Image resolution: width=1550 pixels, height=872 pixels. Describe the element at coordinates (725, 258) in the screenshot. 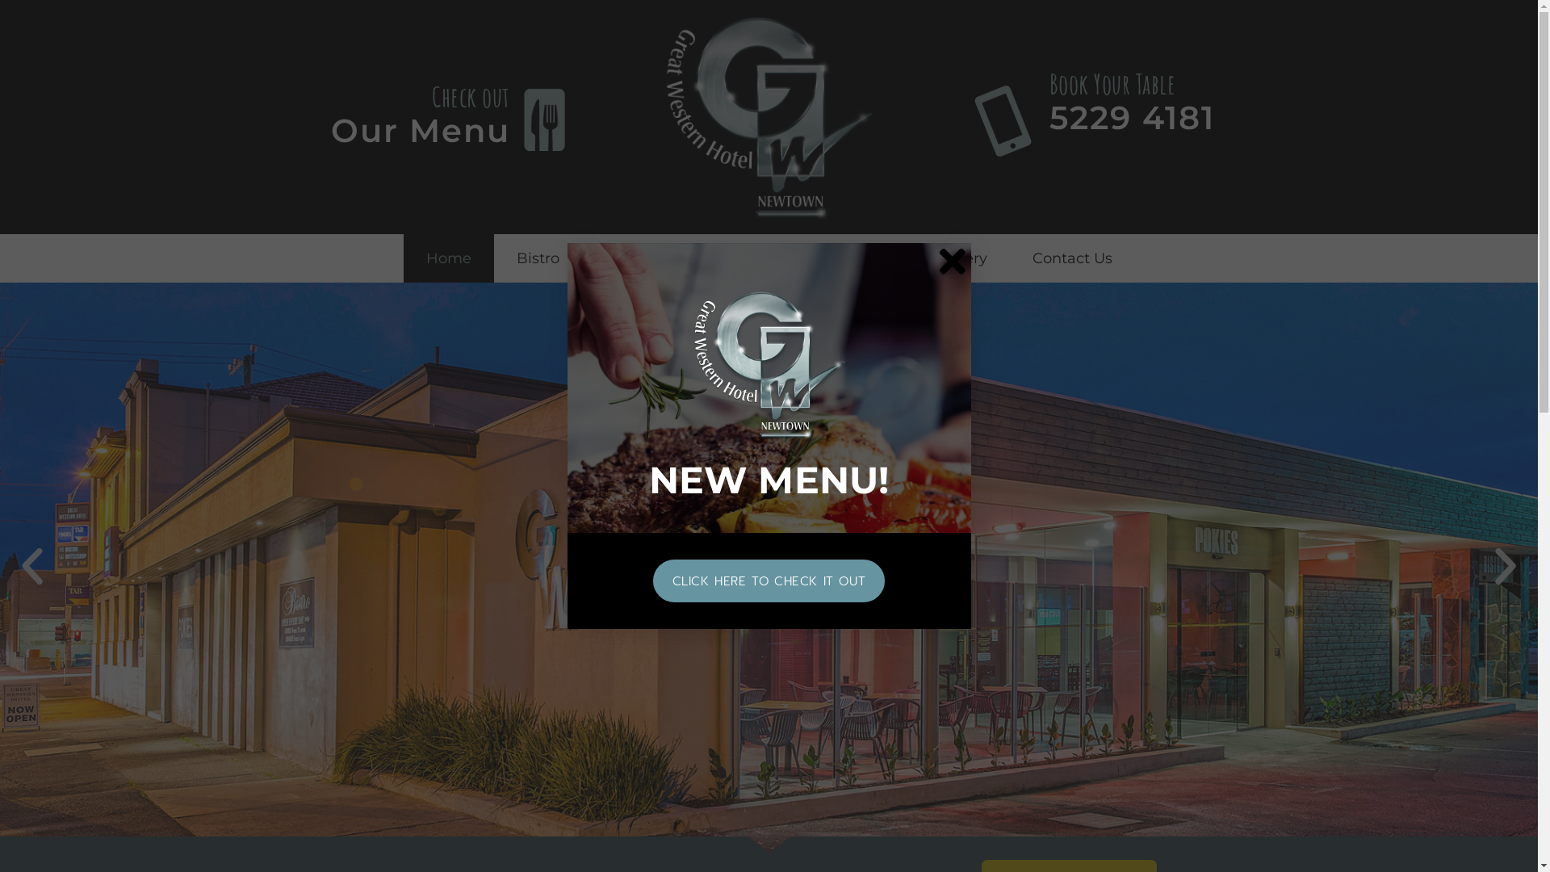

I see `Wine List` at that location.